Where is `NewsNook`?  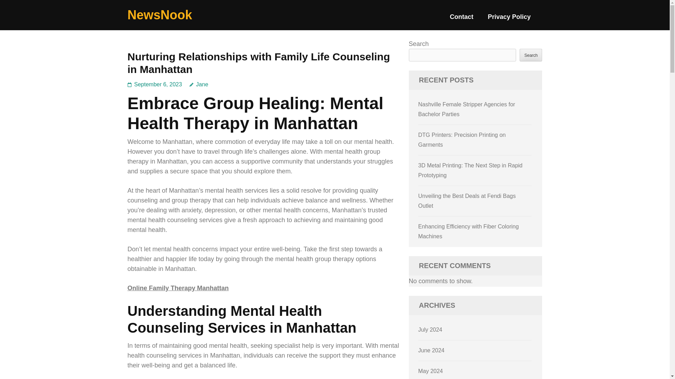 NewsNook is located at coordinates (160, 15).